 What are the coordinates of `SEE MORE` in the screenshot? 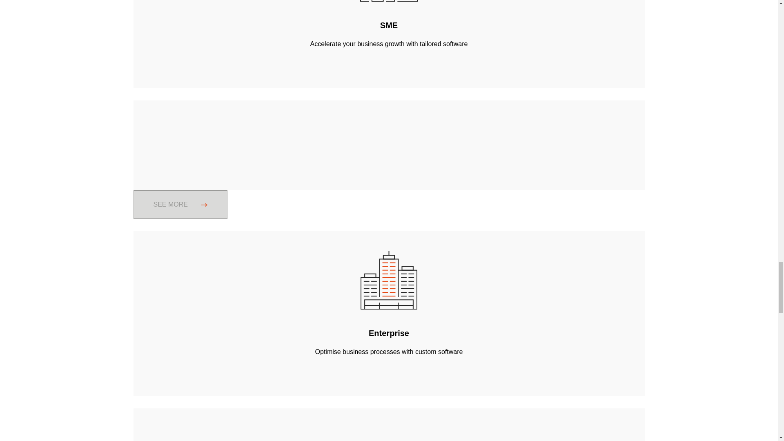 It's located at (389, 204).